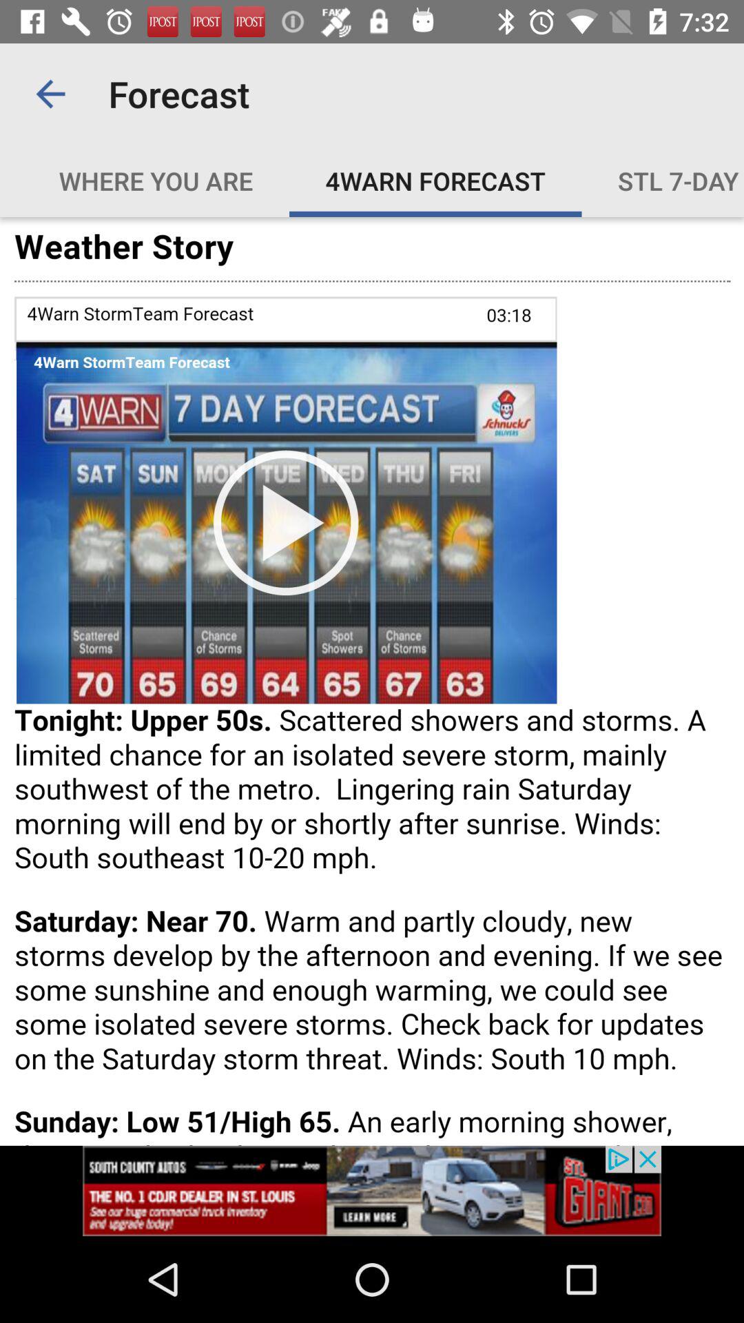 The width and height of the screenshot is (744, 1323). What do you see at coordinates (372, 681) in the screenshot?
I see `playing the forecast and read the file` at bounding box center [372, 681].